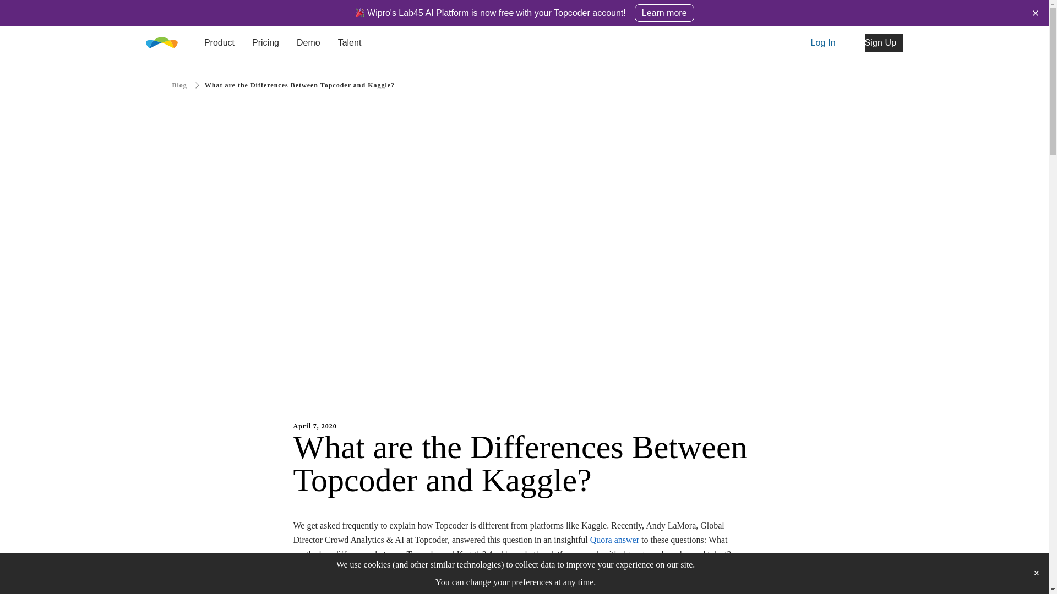 This screenshot has width=1057, height=594. Describe the element at coordinates (614, 540) in the screenshot. I see `Quora answer` at that location.